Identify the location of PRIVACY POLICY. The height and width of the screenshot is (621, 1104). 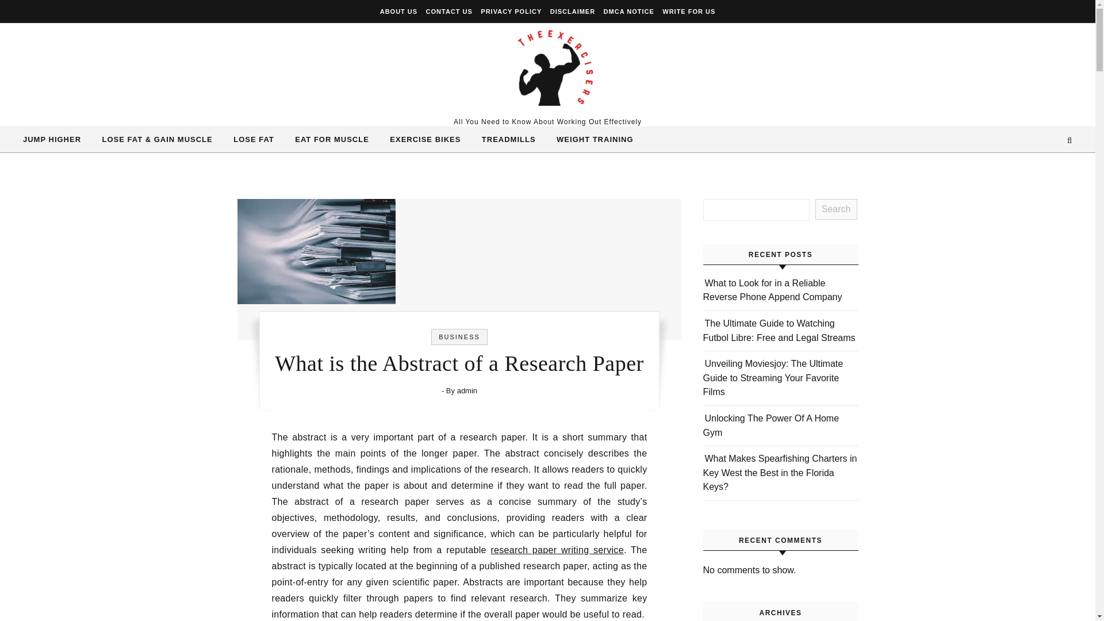
(511, 11).